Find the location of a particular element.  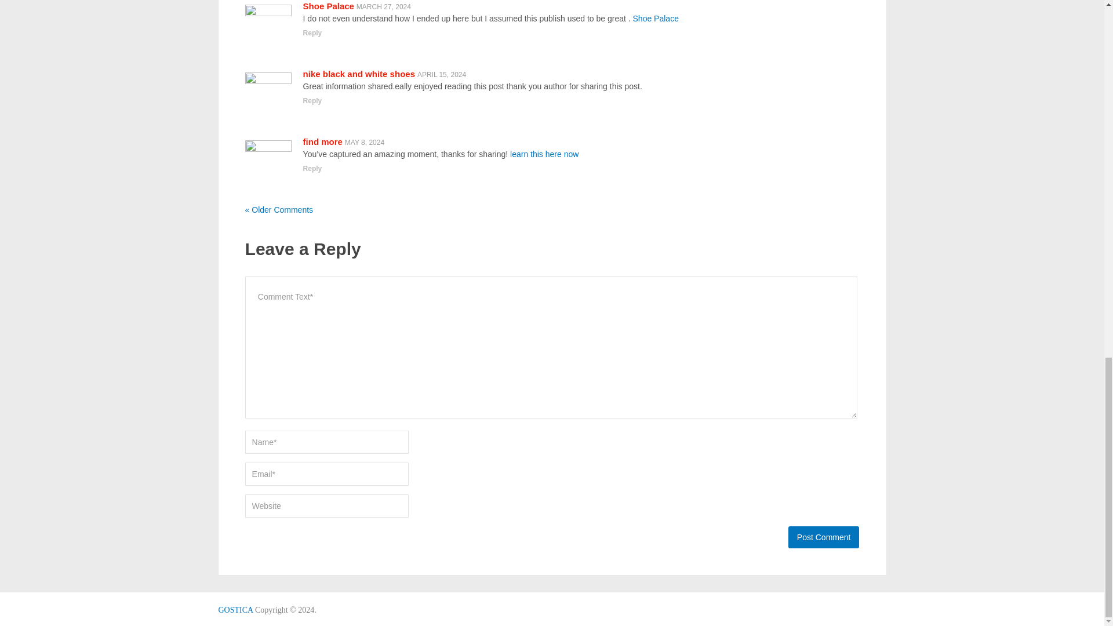

 The Spiritual Path is located at coordinates (235, 610).